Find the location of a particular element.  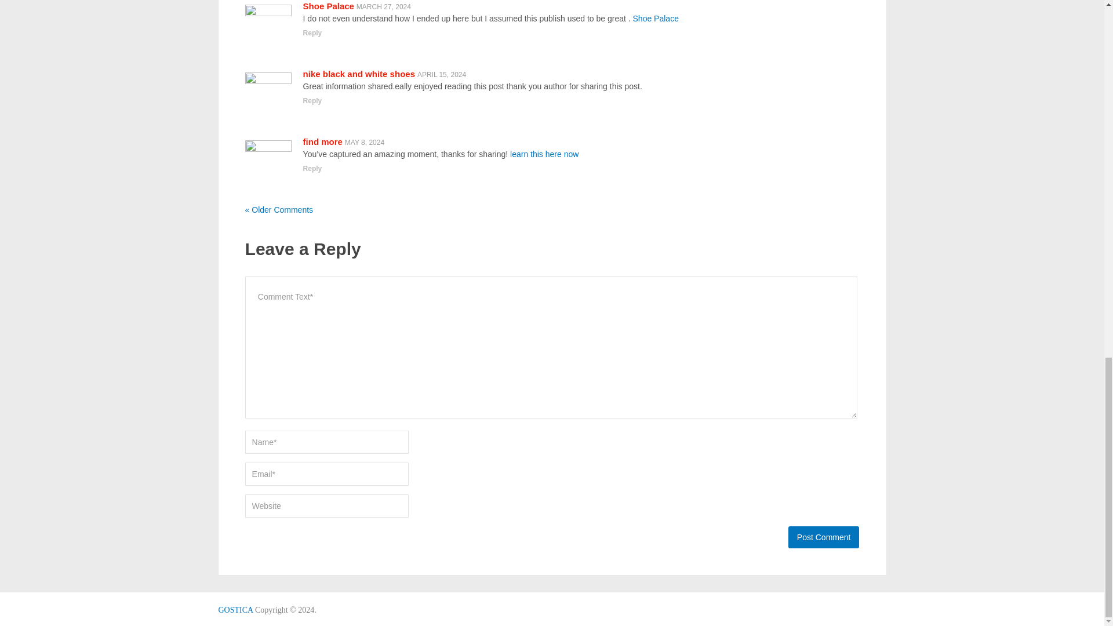

 The Spiritual Path is located at coordinates (235, 610).